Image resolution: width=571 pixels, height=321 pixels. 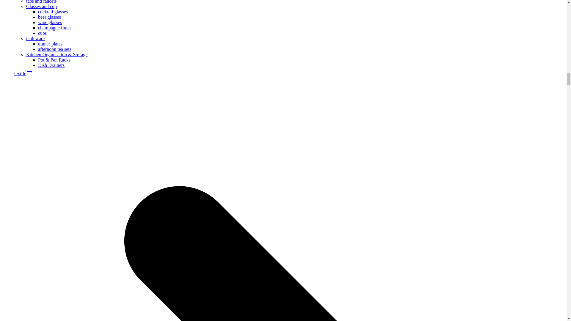 I want to click on tableware, so click(x=35, y=38).